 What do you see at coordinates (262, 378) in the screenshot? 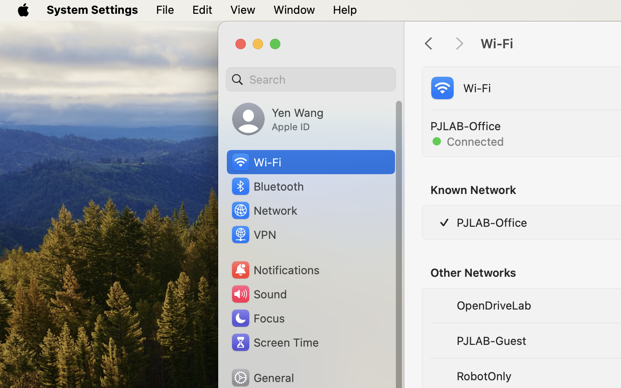
I see `General` at bounding box center [262, 378].